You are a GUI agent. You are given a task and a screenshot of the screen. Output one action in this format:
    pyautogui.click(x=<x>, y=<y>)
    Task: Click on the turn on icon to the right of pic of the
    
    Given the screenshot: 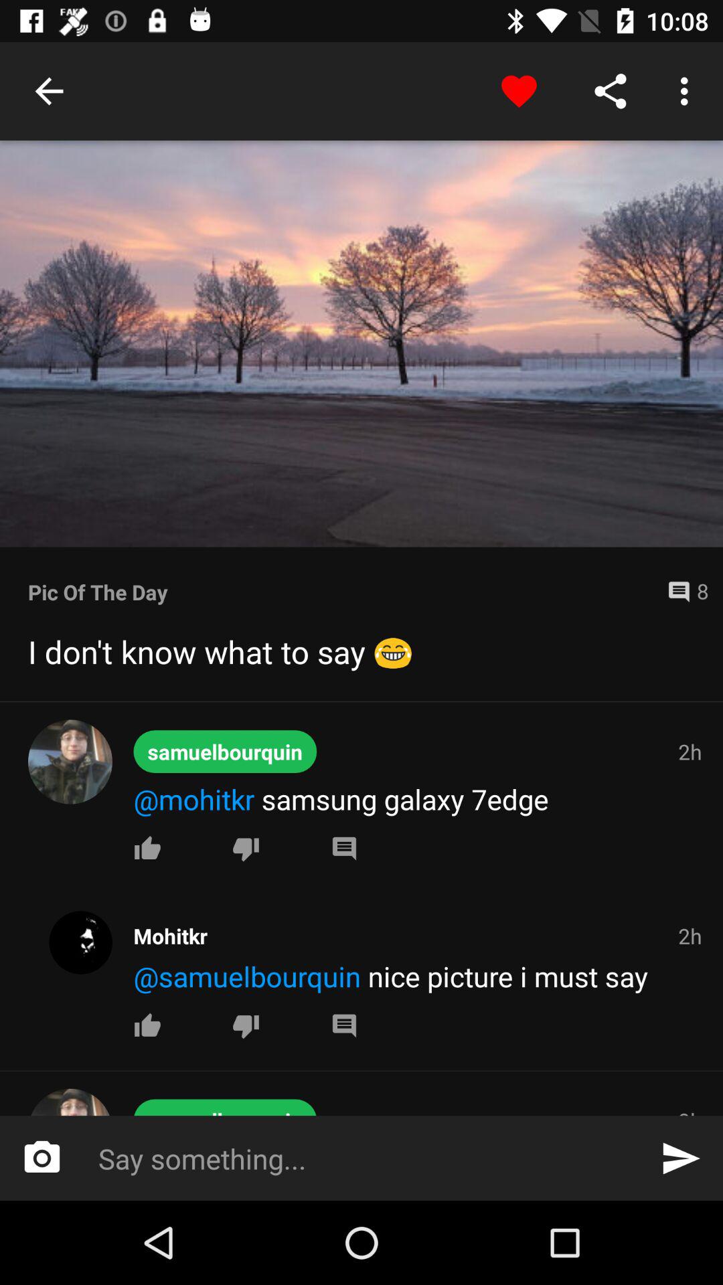 What is the action you would take?
    pyautogui.click(x=682, y=592)
    